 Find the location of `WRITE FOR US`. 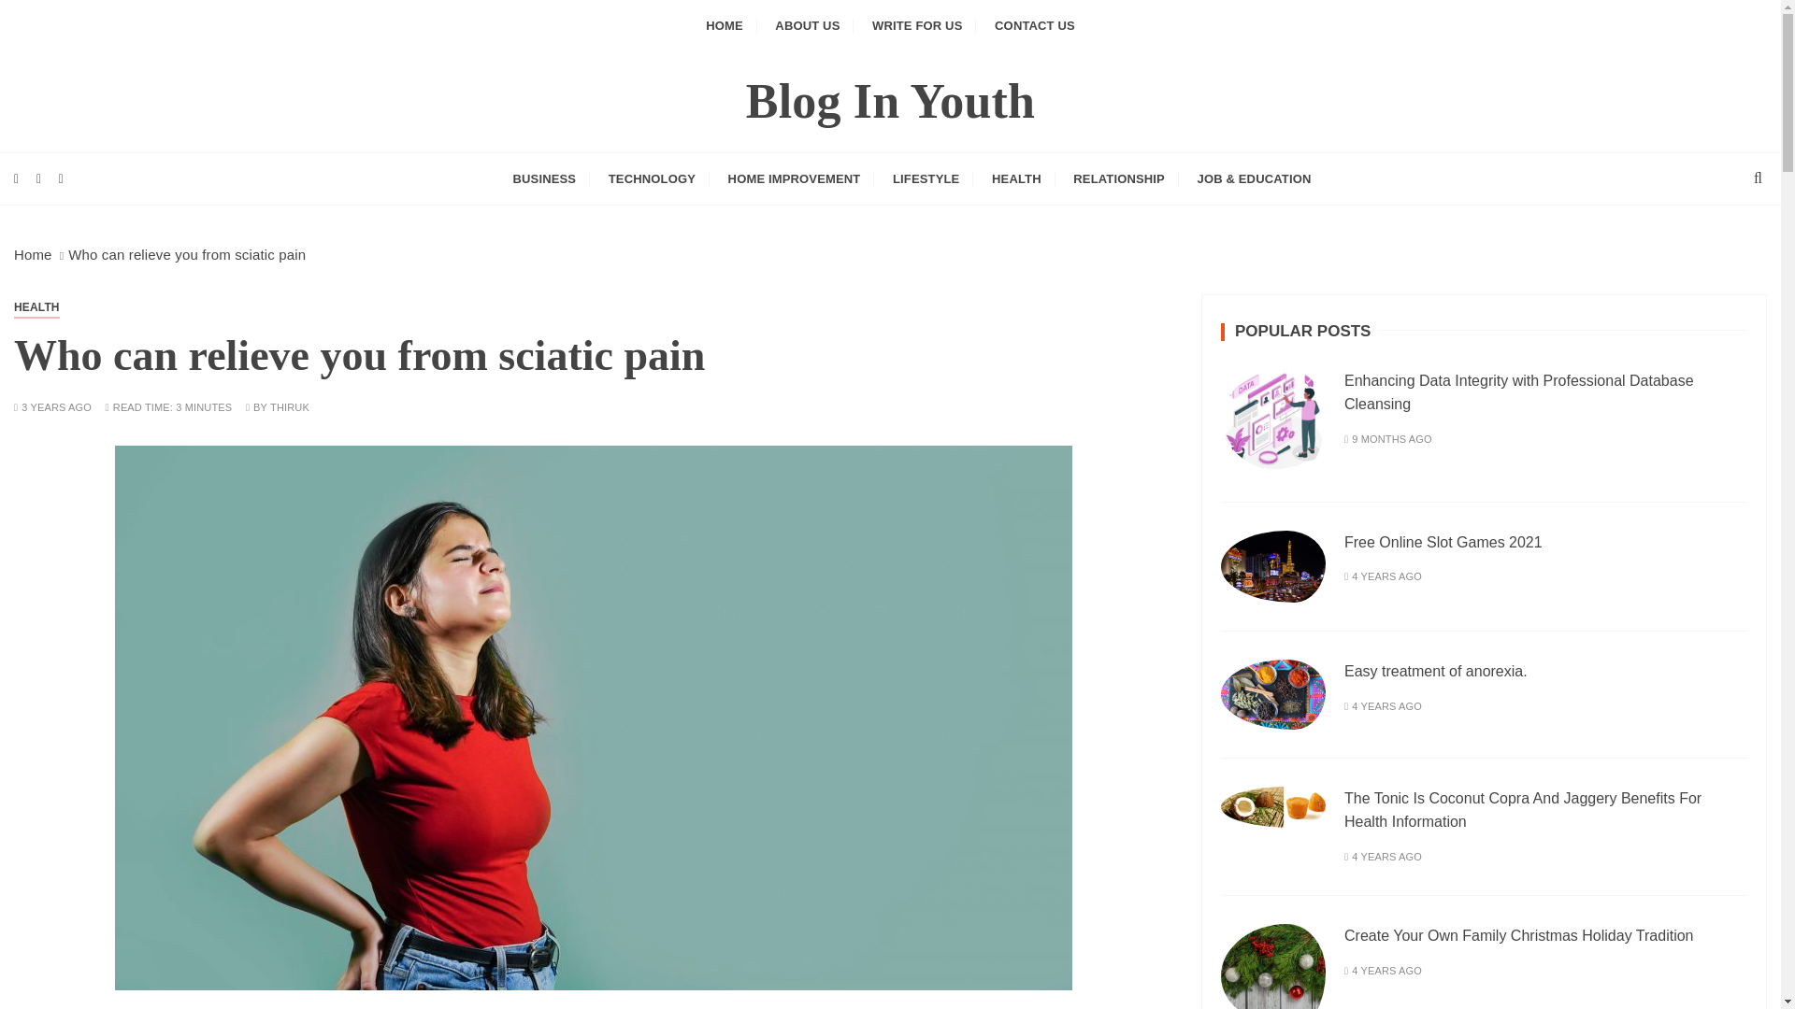

WRITE FOR US is located at coordinates (916, 26).